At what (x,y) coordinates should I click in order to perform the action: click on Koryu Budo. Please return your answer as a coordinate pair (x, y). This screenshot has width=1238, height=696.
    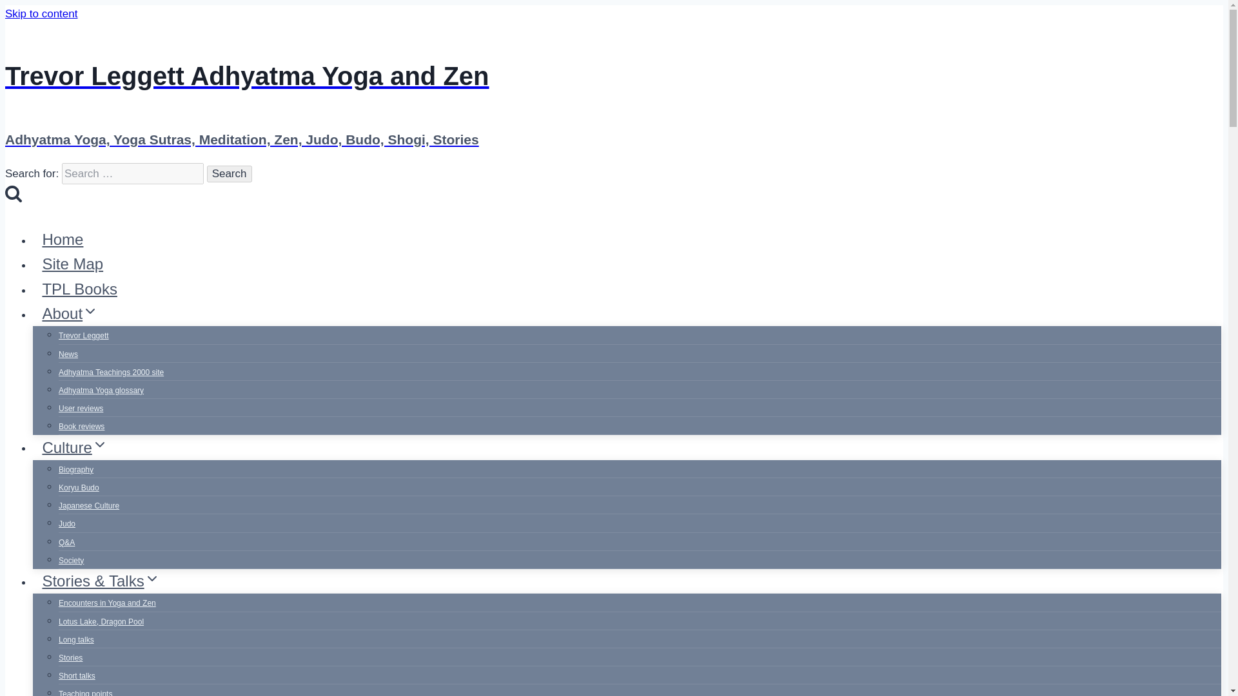
    Looking at the image, I should click on (79, 487).